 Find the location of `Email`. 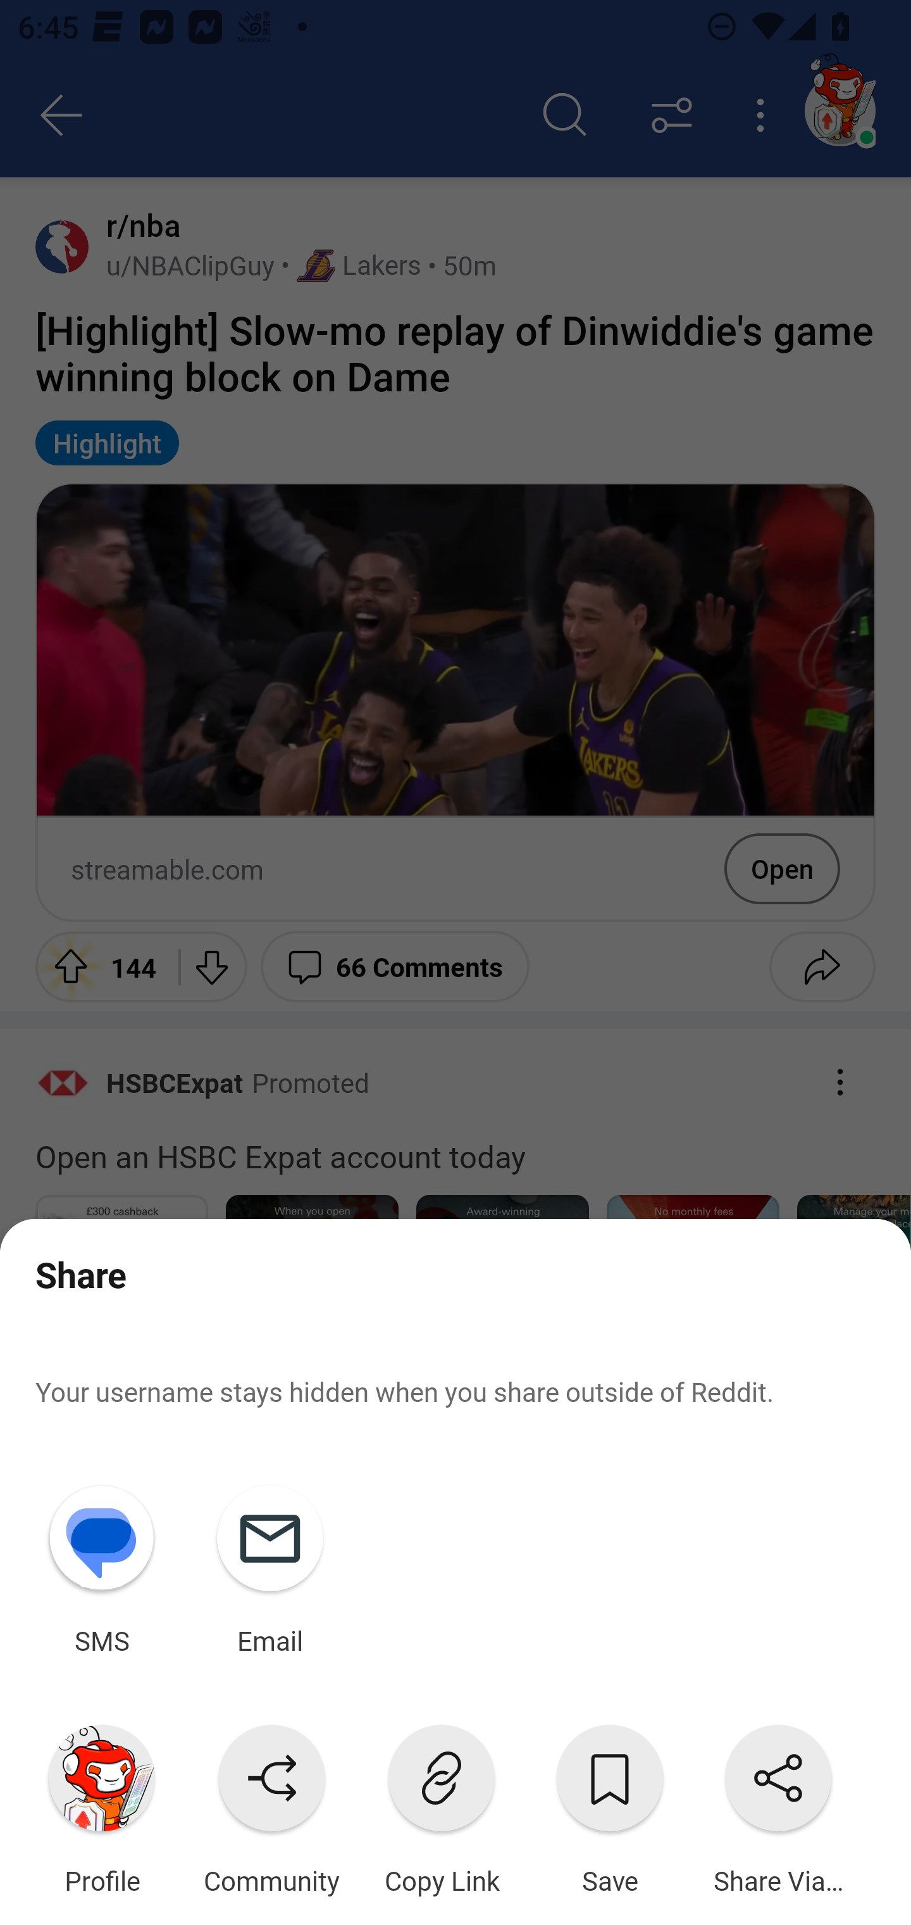

Email is located at coordinates (270, 1565).